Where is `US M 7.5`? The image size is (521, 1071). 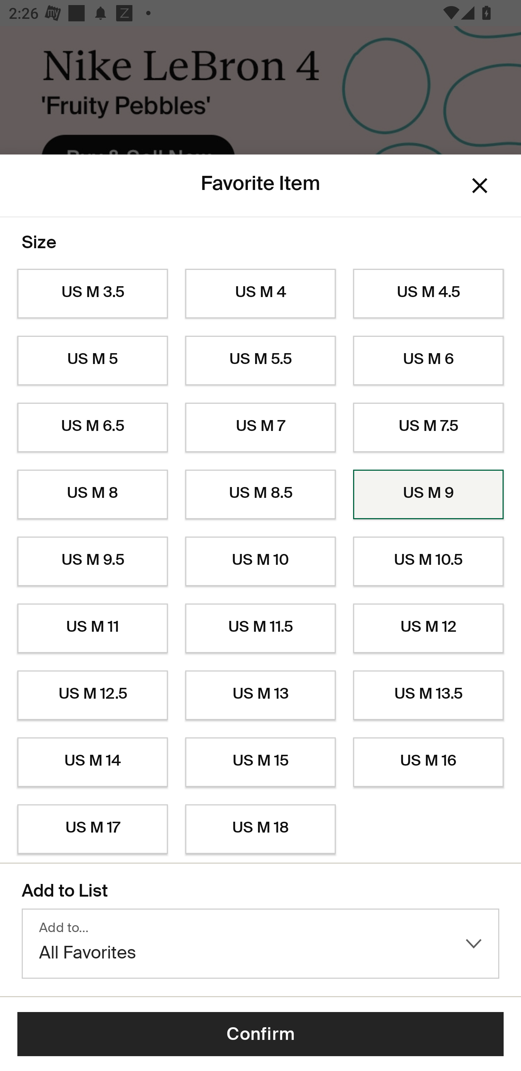 US M 7.5 is located at coordinates (428, 428).